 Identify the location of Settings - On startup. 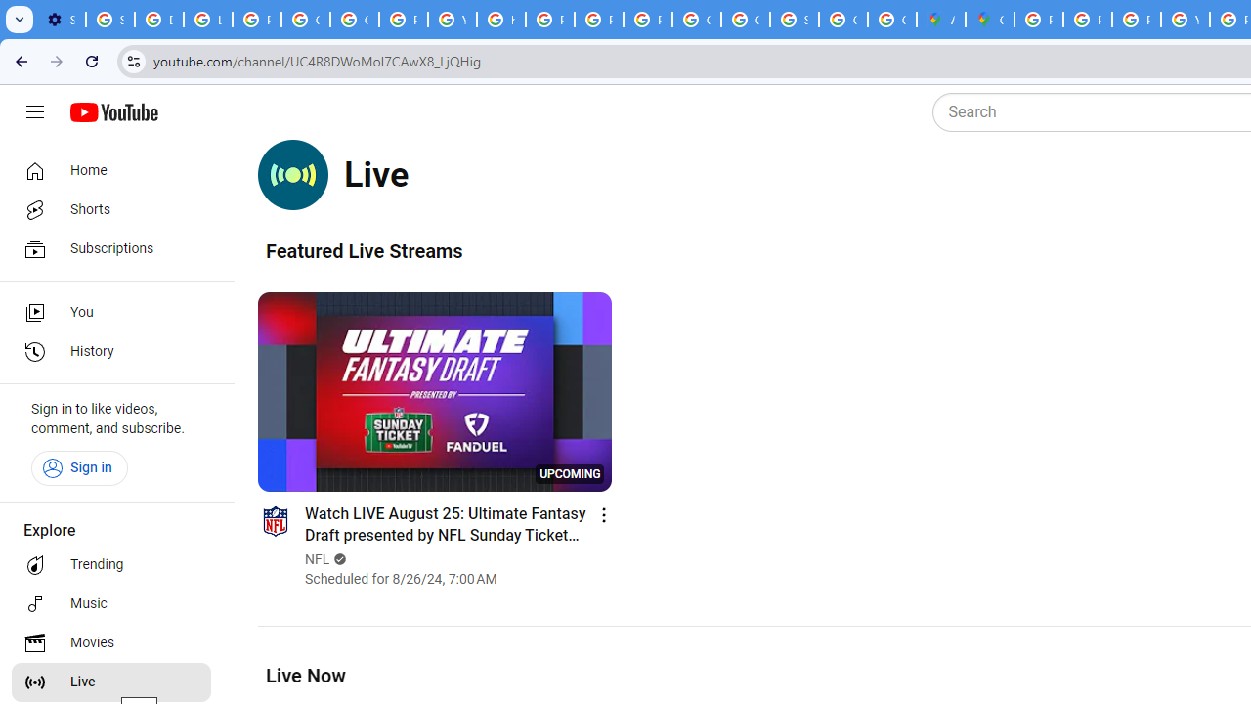
(61, 20).